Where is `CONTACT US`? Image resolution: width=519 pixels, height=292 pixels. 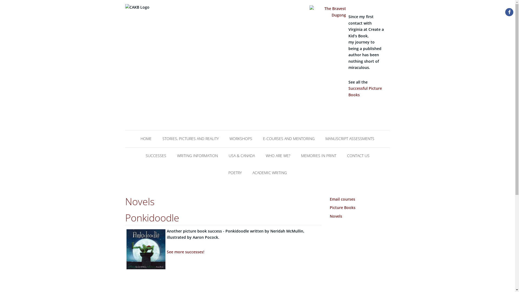 CONTACT US is located at coordinates (358, 155).